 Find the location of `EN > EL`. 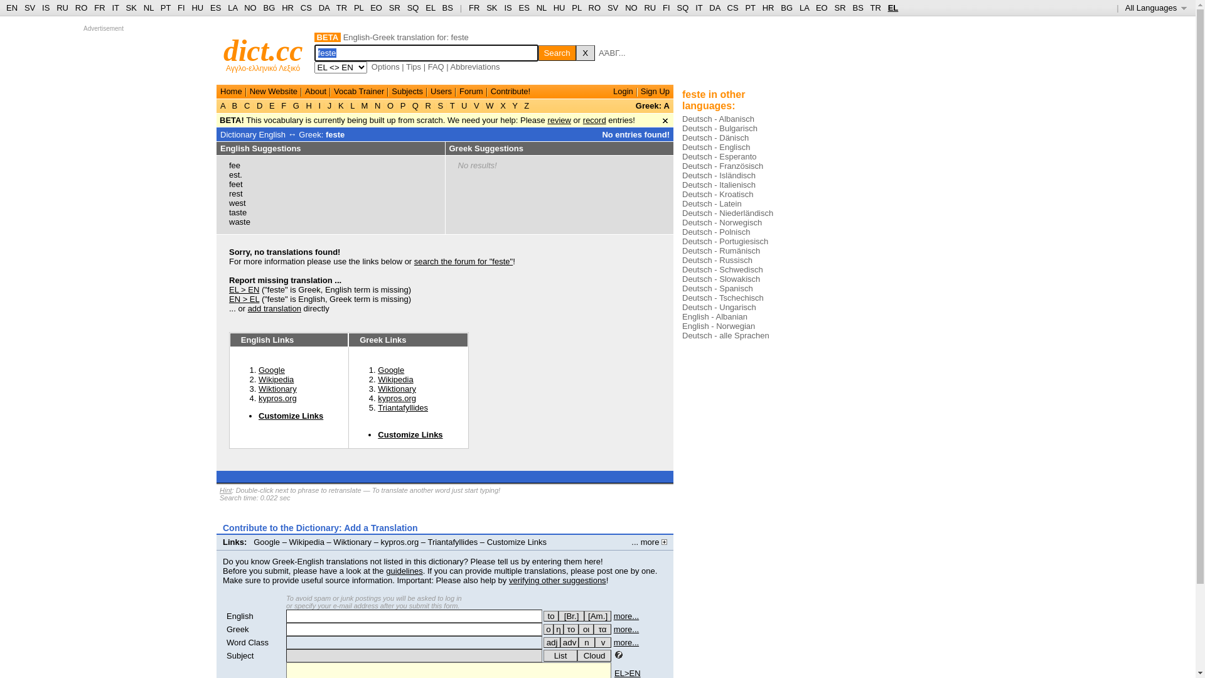

EN > EL is located at coordinates (244, 299).